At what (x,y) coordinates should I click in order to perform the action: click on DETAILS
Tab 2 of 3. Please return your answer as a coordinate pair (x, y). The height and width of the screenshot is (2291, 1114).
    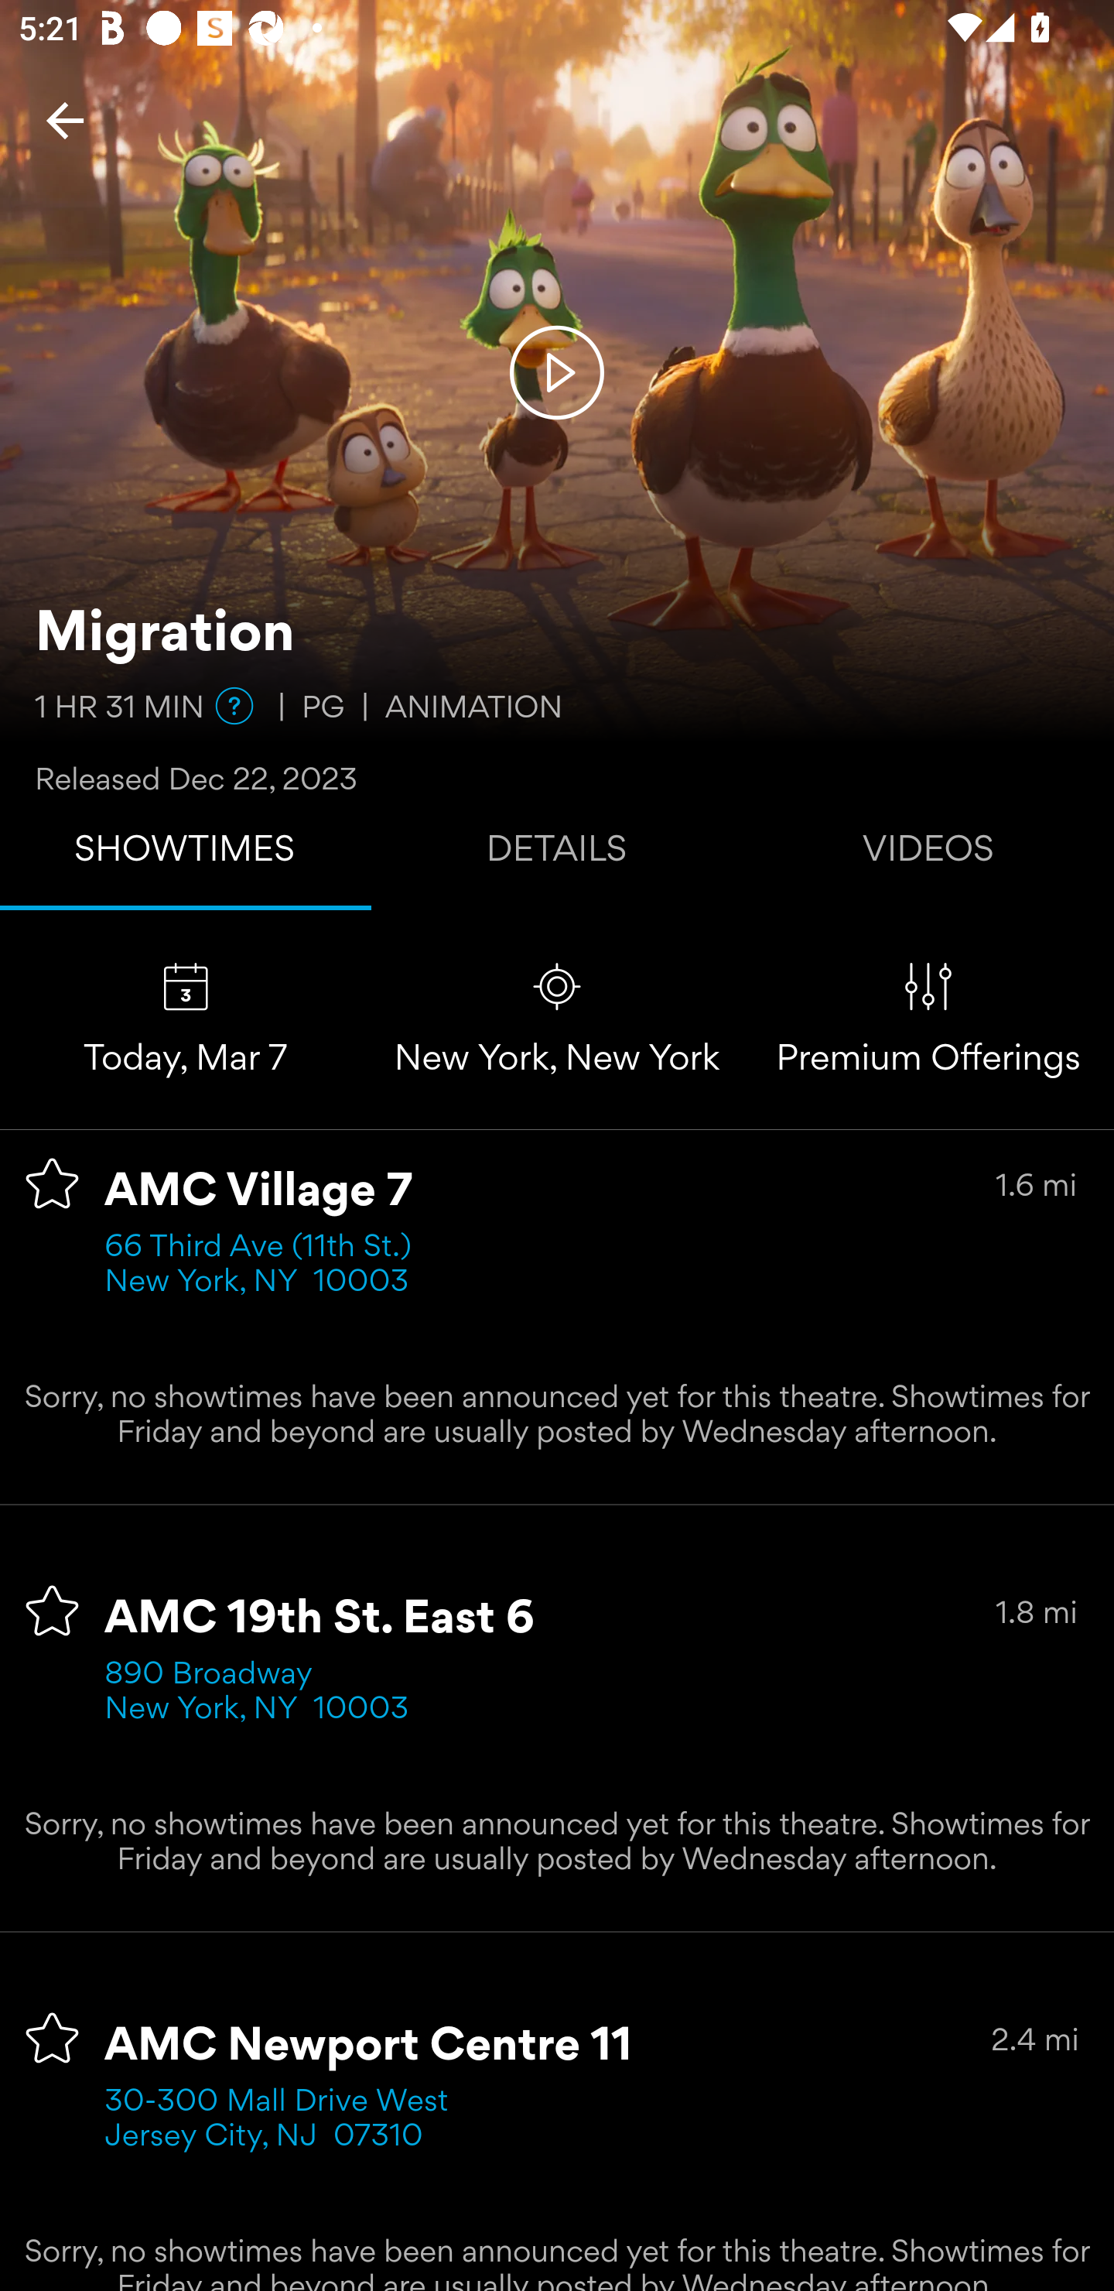
    Looking at the image, I should click on (557, 854).